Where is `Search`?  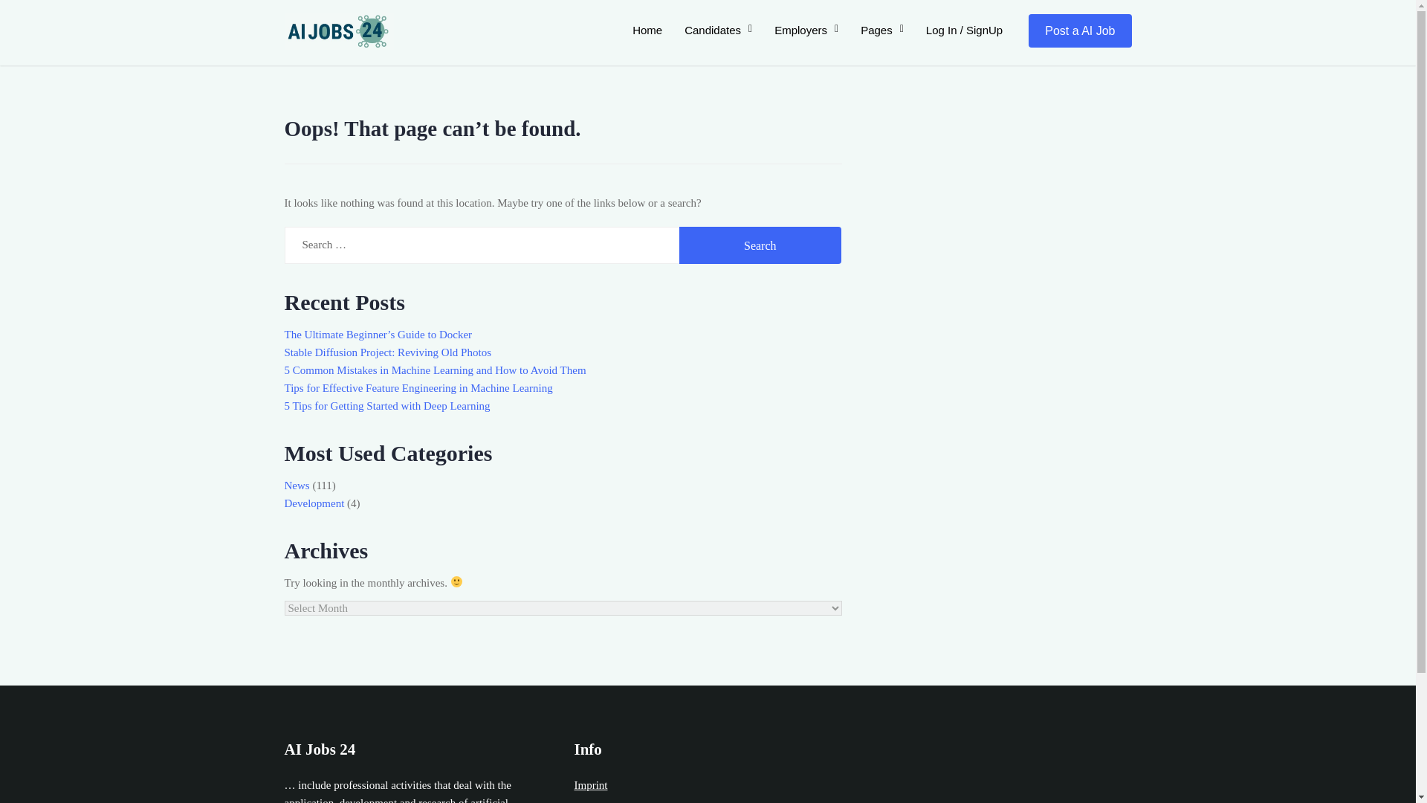 Search is located at coordinates (760, 245).